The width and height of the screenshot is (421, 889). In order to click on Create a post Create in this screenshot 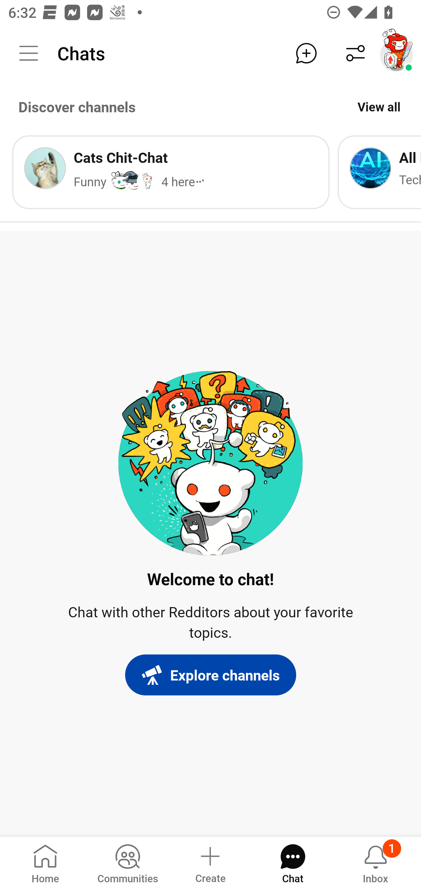, I will do `click(210, 862)`.